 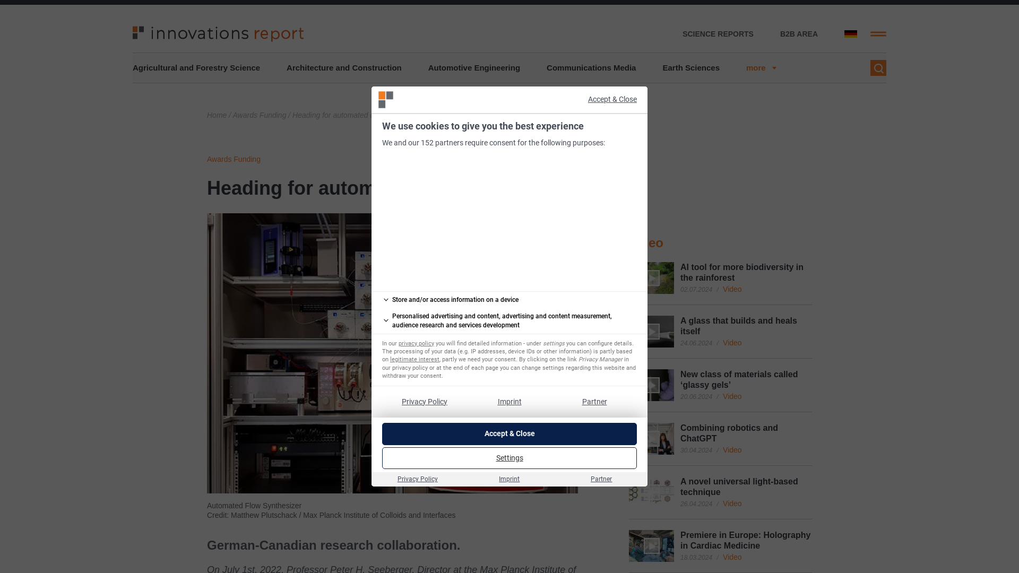 I want to click on Automotive Engineering, so click(x=473, y=68).